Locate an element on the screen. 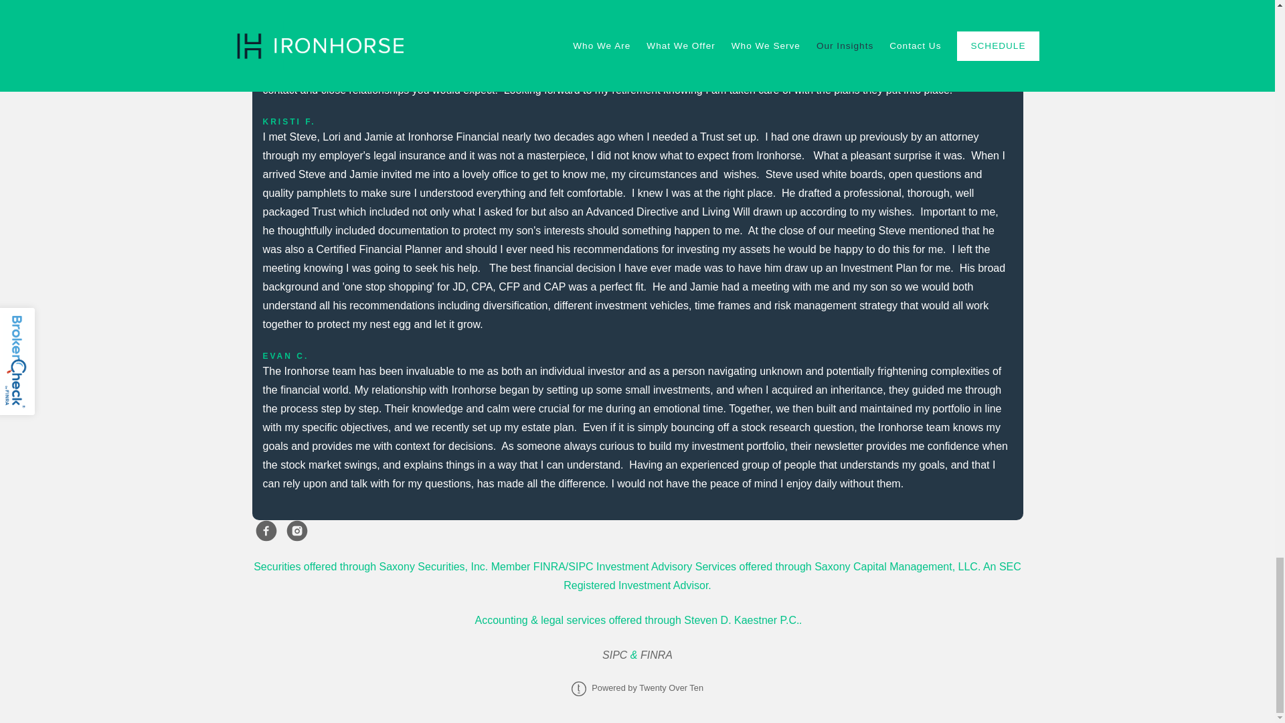 The width and height of the screenshot is (1285, 723). SIPC is located at coordinates (616, 655).